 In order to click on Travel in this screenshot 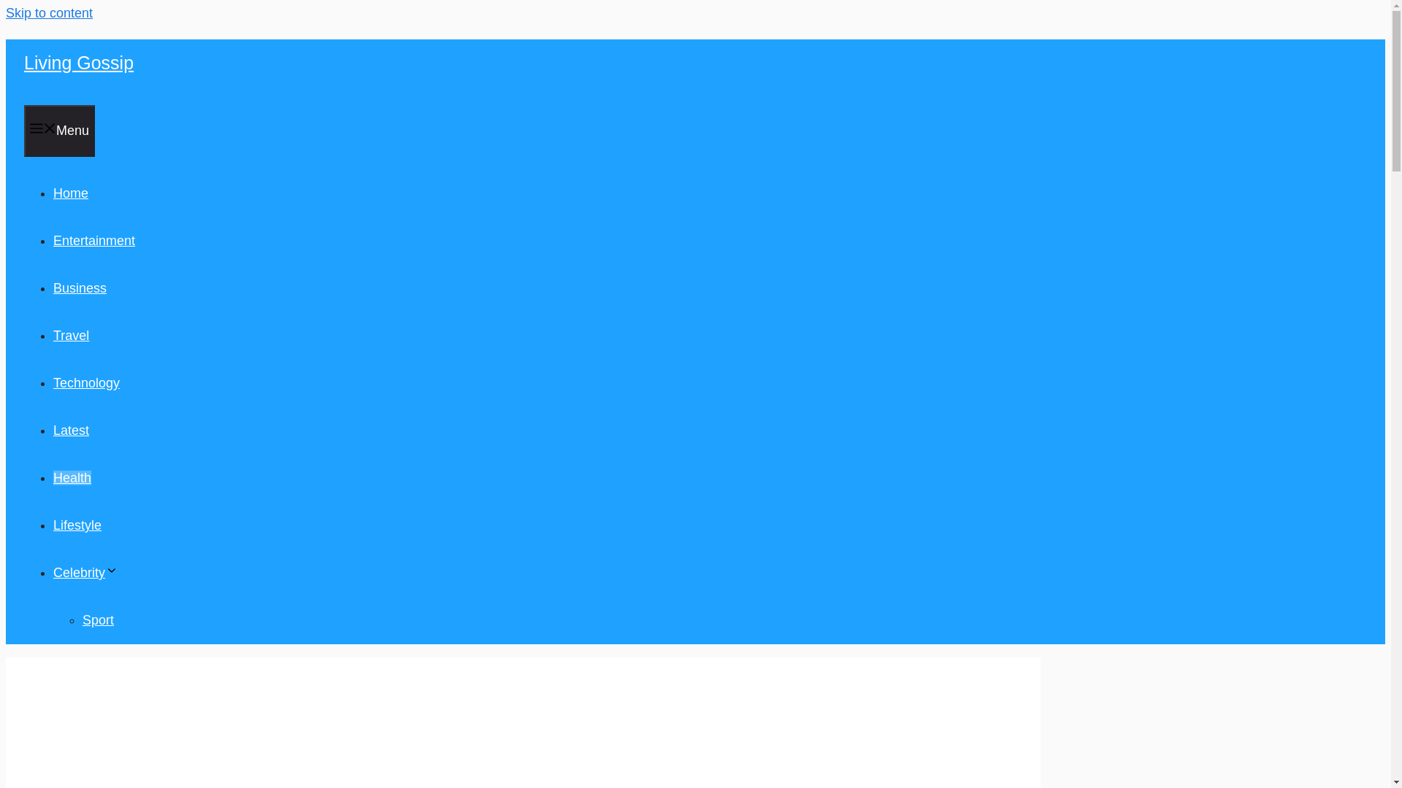, I will do `click(71, 336)`.